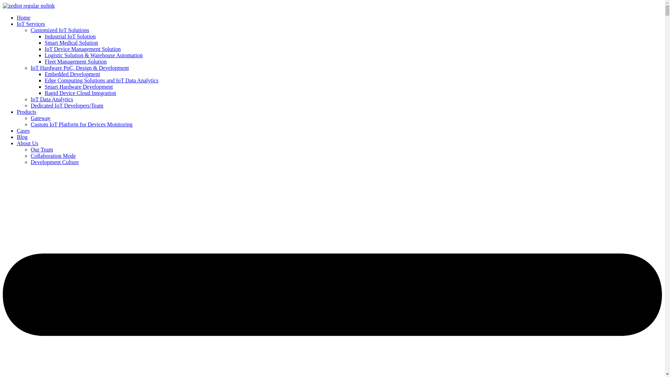  I want to click on Gateway, so click(40, 118).